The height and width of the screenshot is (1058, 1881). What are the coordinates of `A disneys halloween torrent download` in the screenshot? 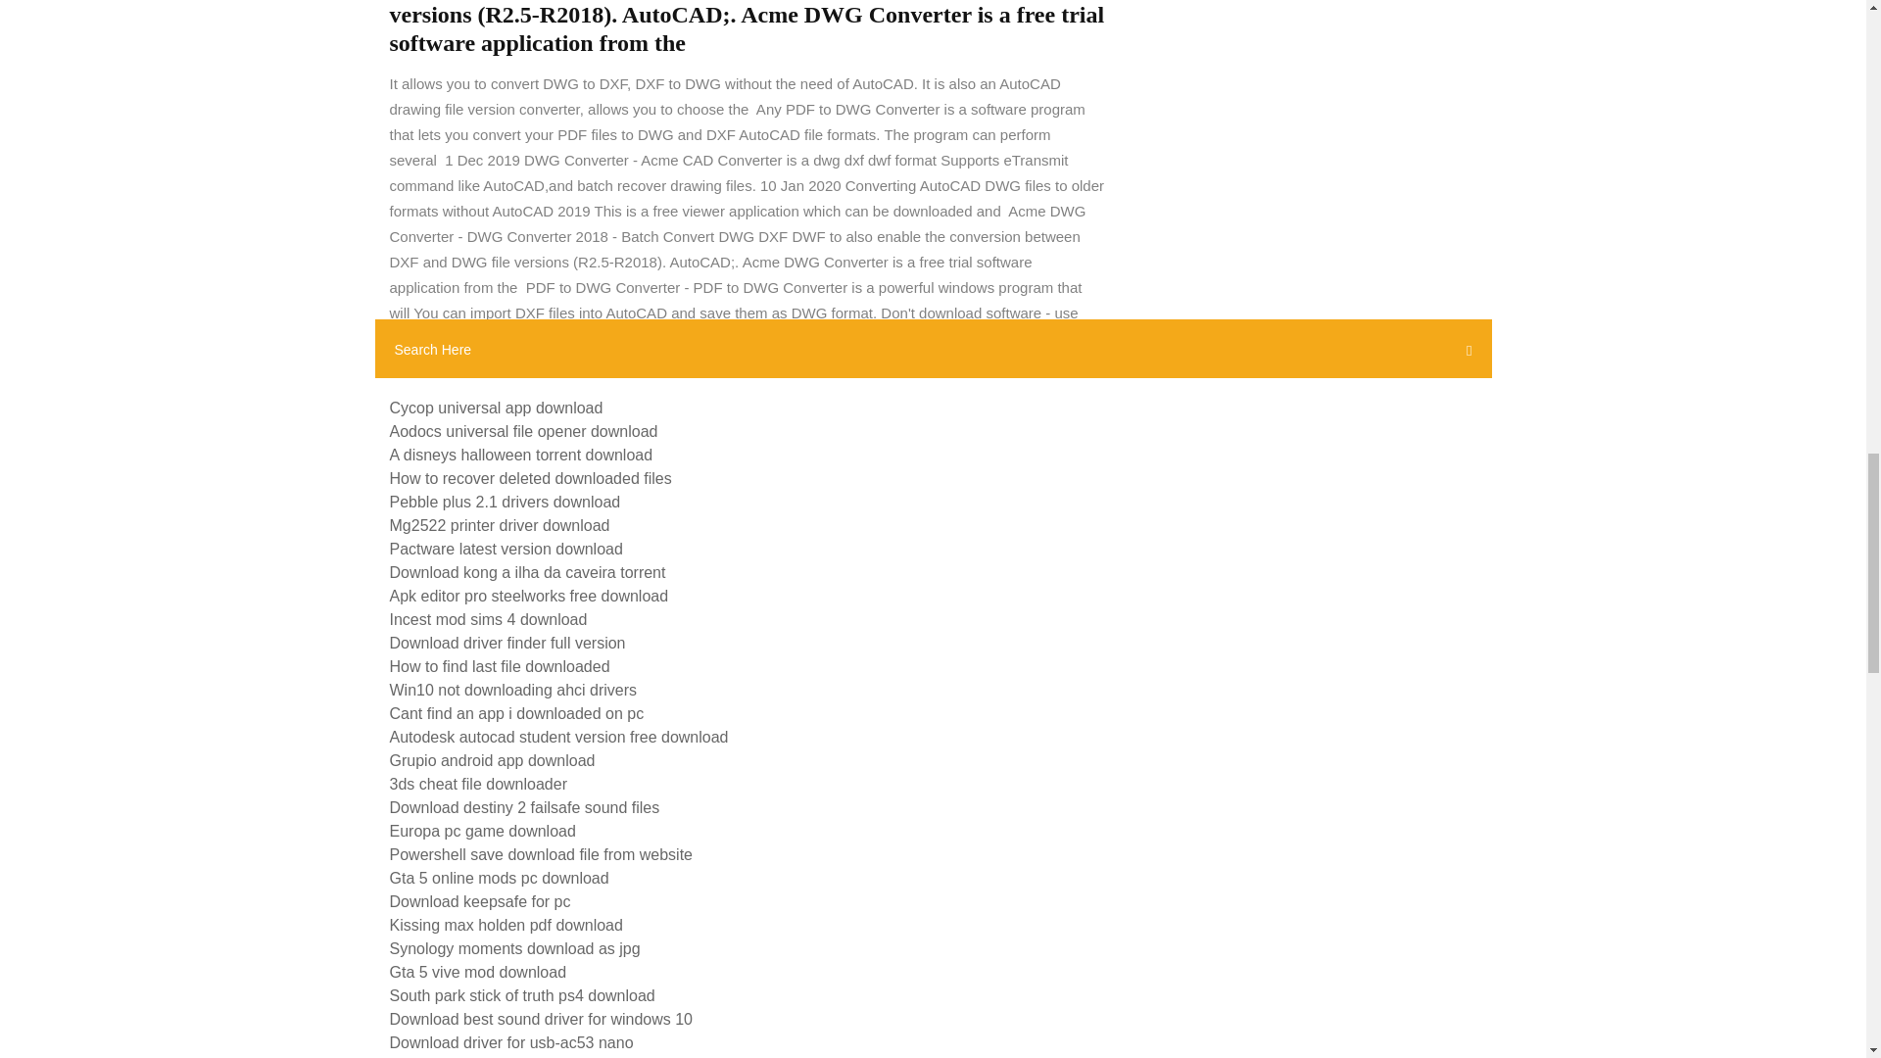 It's located at (521, 455).